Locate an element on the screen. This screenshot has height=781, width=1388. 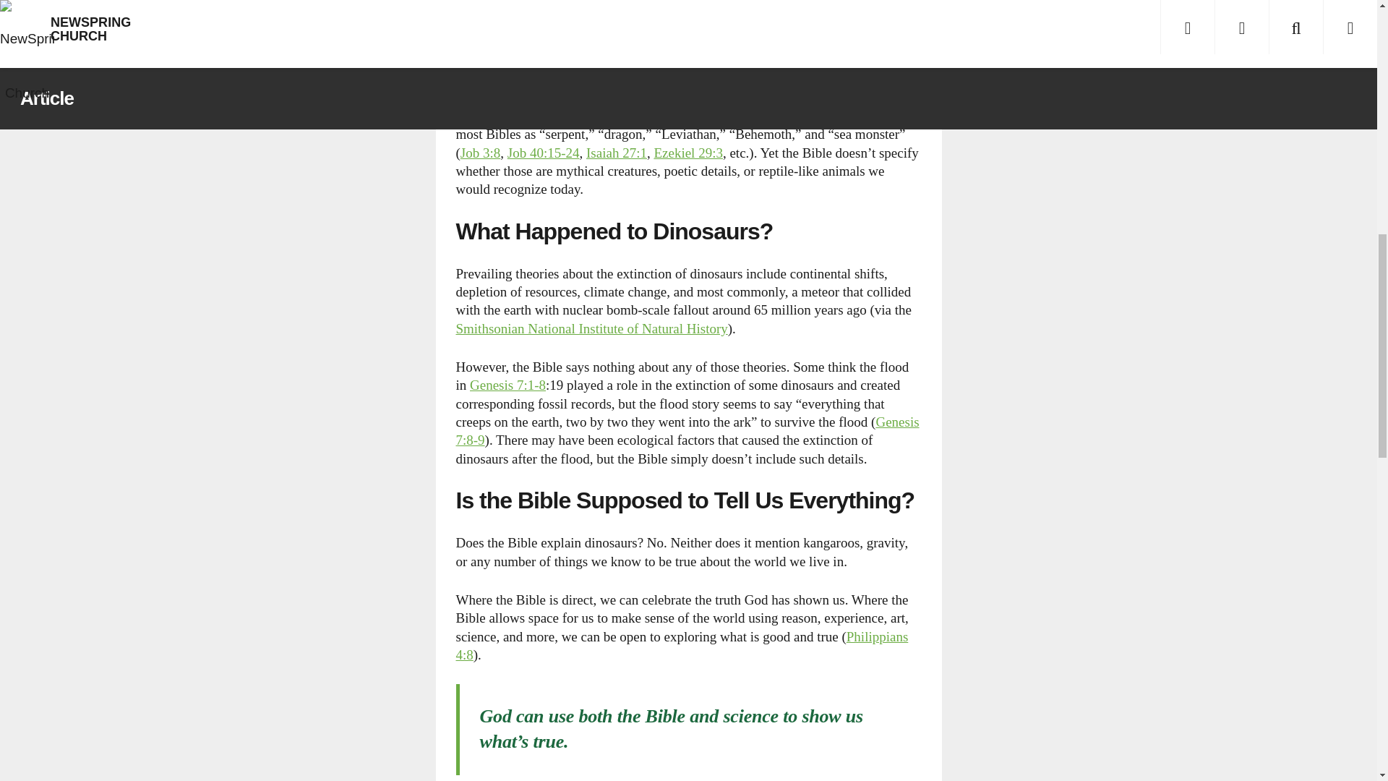
Job 3:8 is located at coordinates (480, 153).